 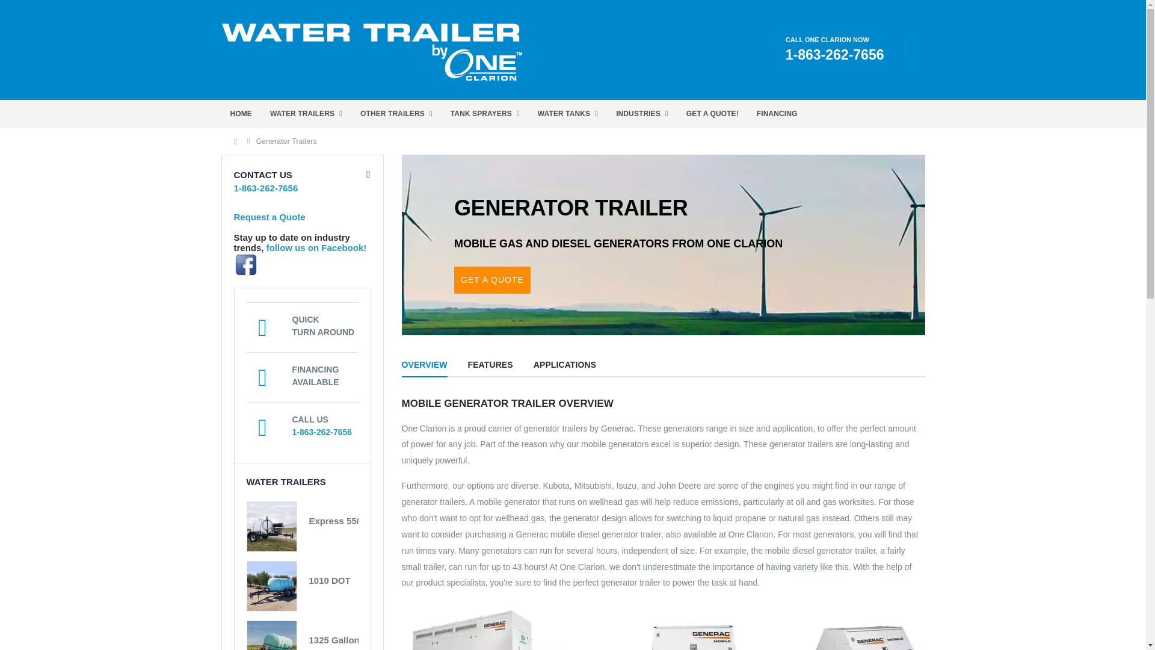 What do you see at coordinates (268, 217) in the screenshot?
I see `Request a Quote` at bounding box center [268, 217].